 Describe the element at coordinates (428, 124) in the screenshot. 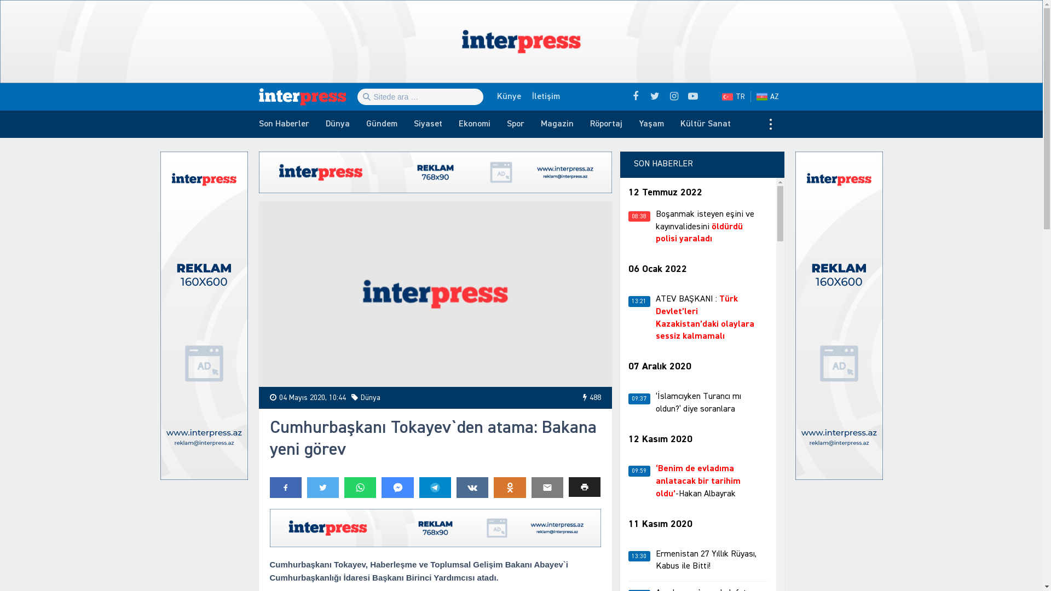

I see `Siyaset` at that location.